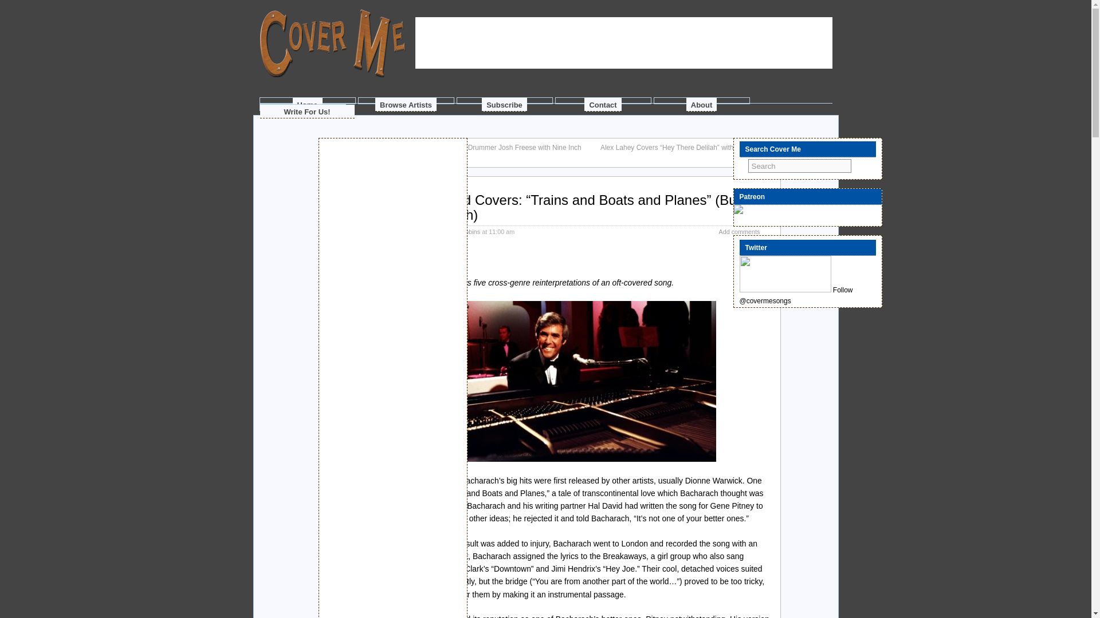 The height and width of the screenshot is (618, 1100). I want to click on About, so click(701, 104).